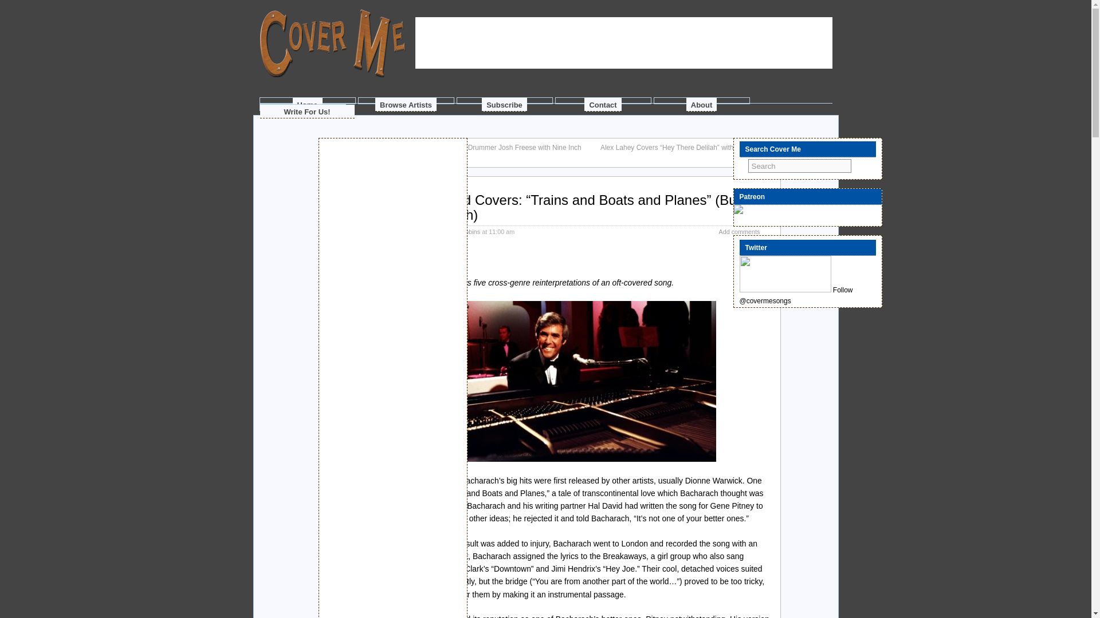 The height and width of the screenshot is (618, 1100). I want to click on About, so click(701, 104).